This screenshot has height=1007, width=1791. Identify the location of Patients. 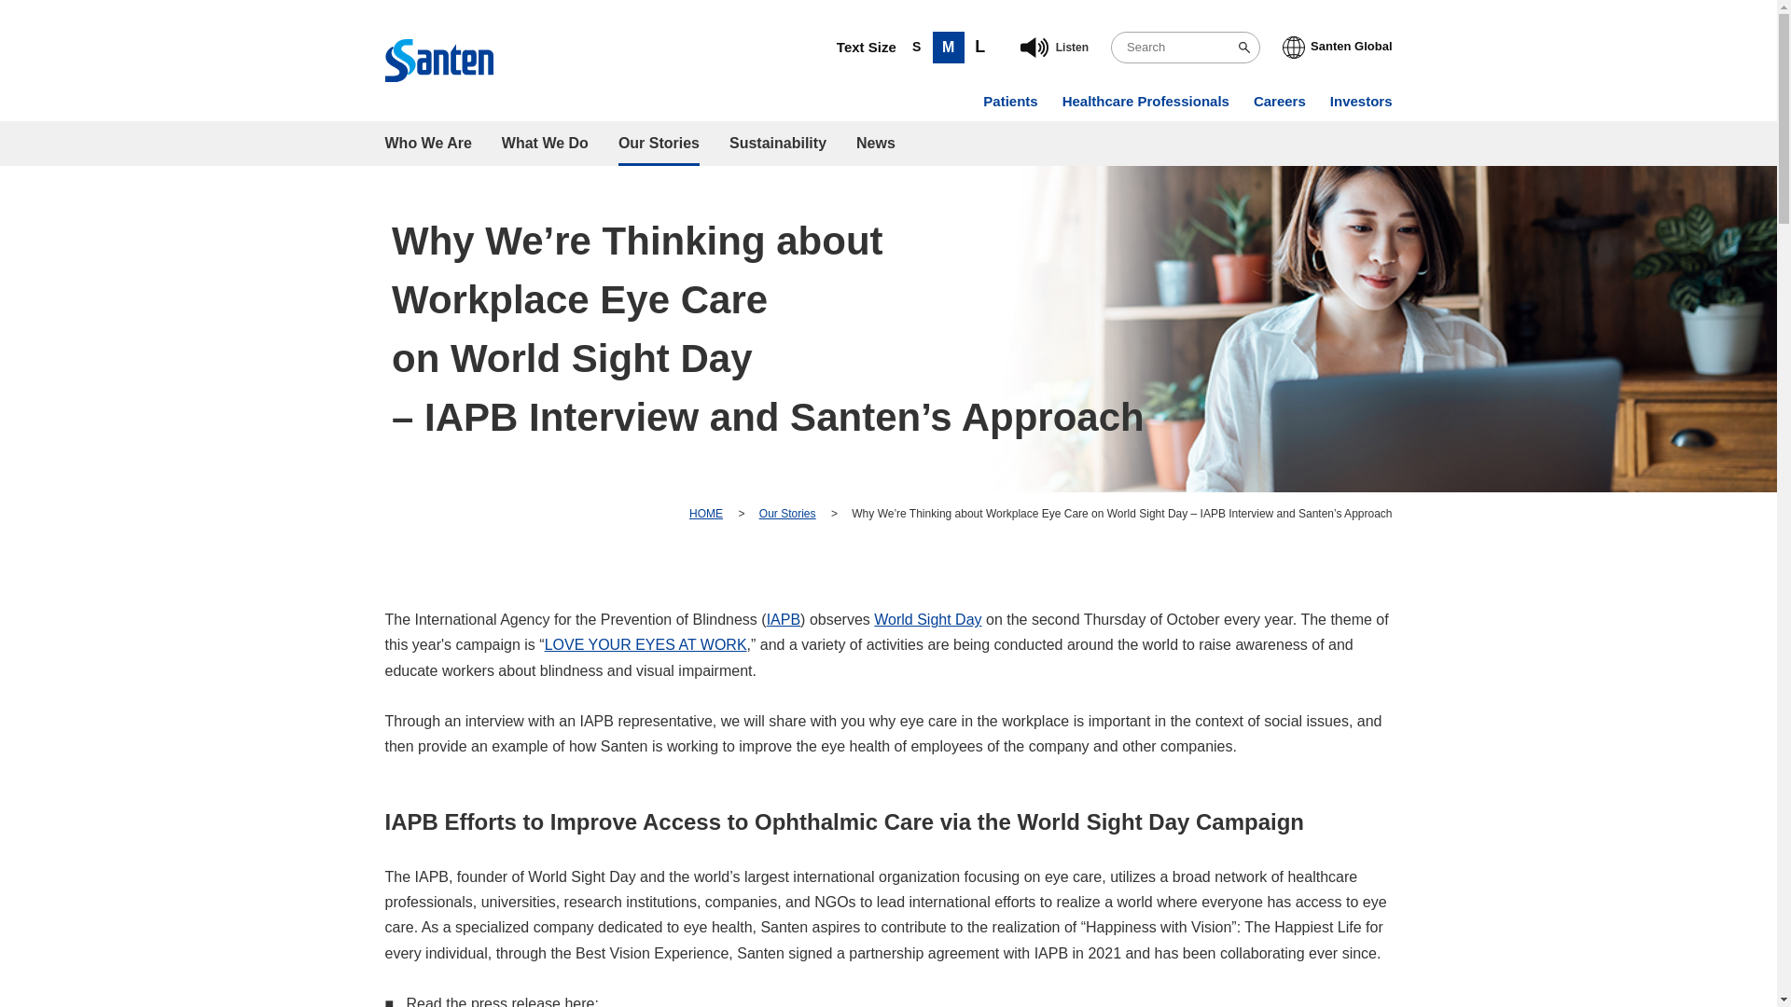
(1009, 101).